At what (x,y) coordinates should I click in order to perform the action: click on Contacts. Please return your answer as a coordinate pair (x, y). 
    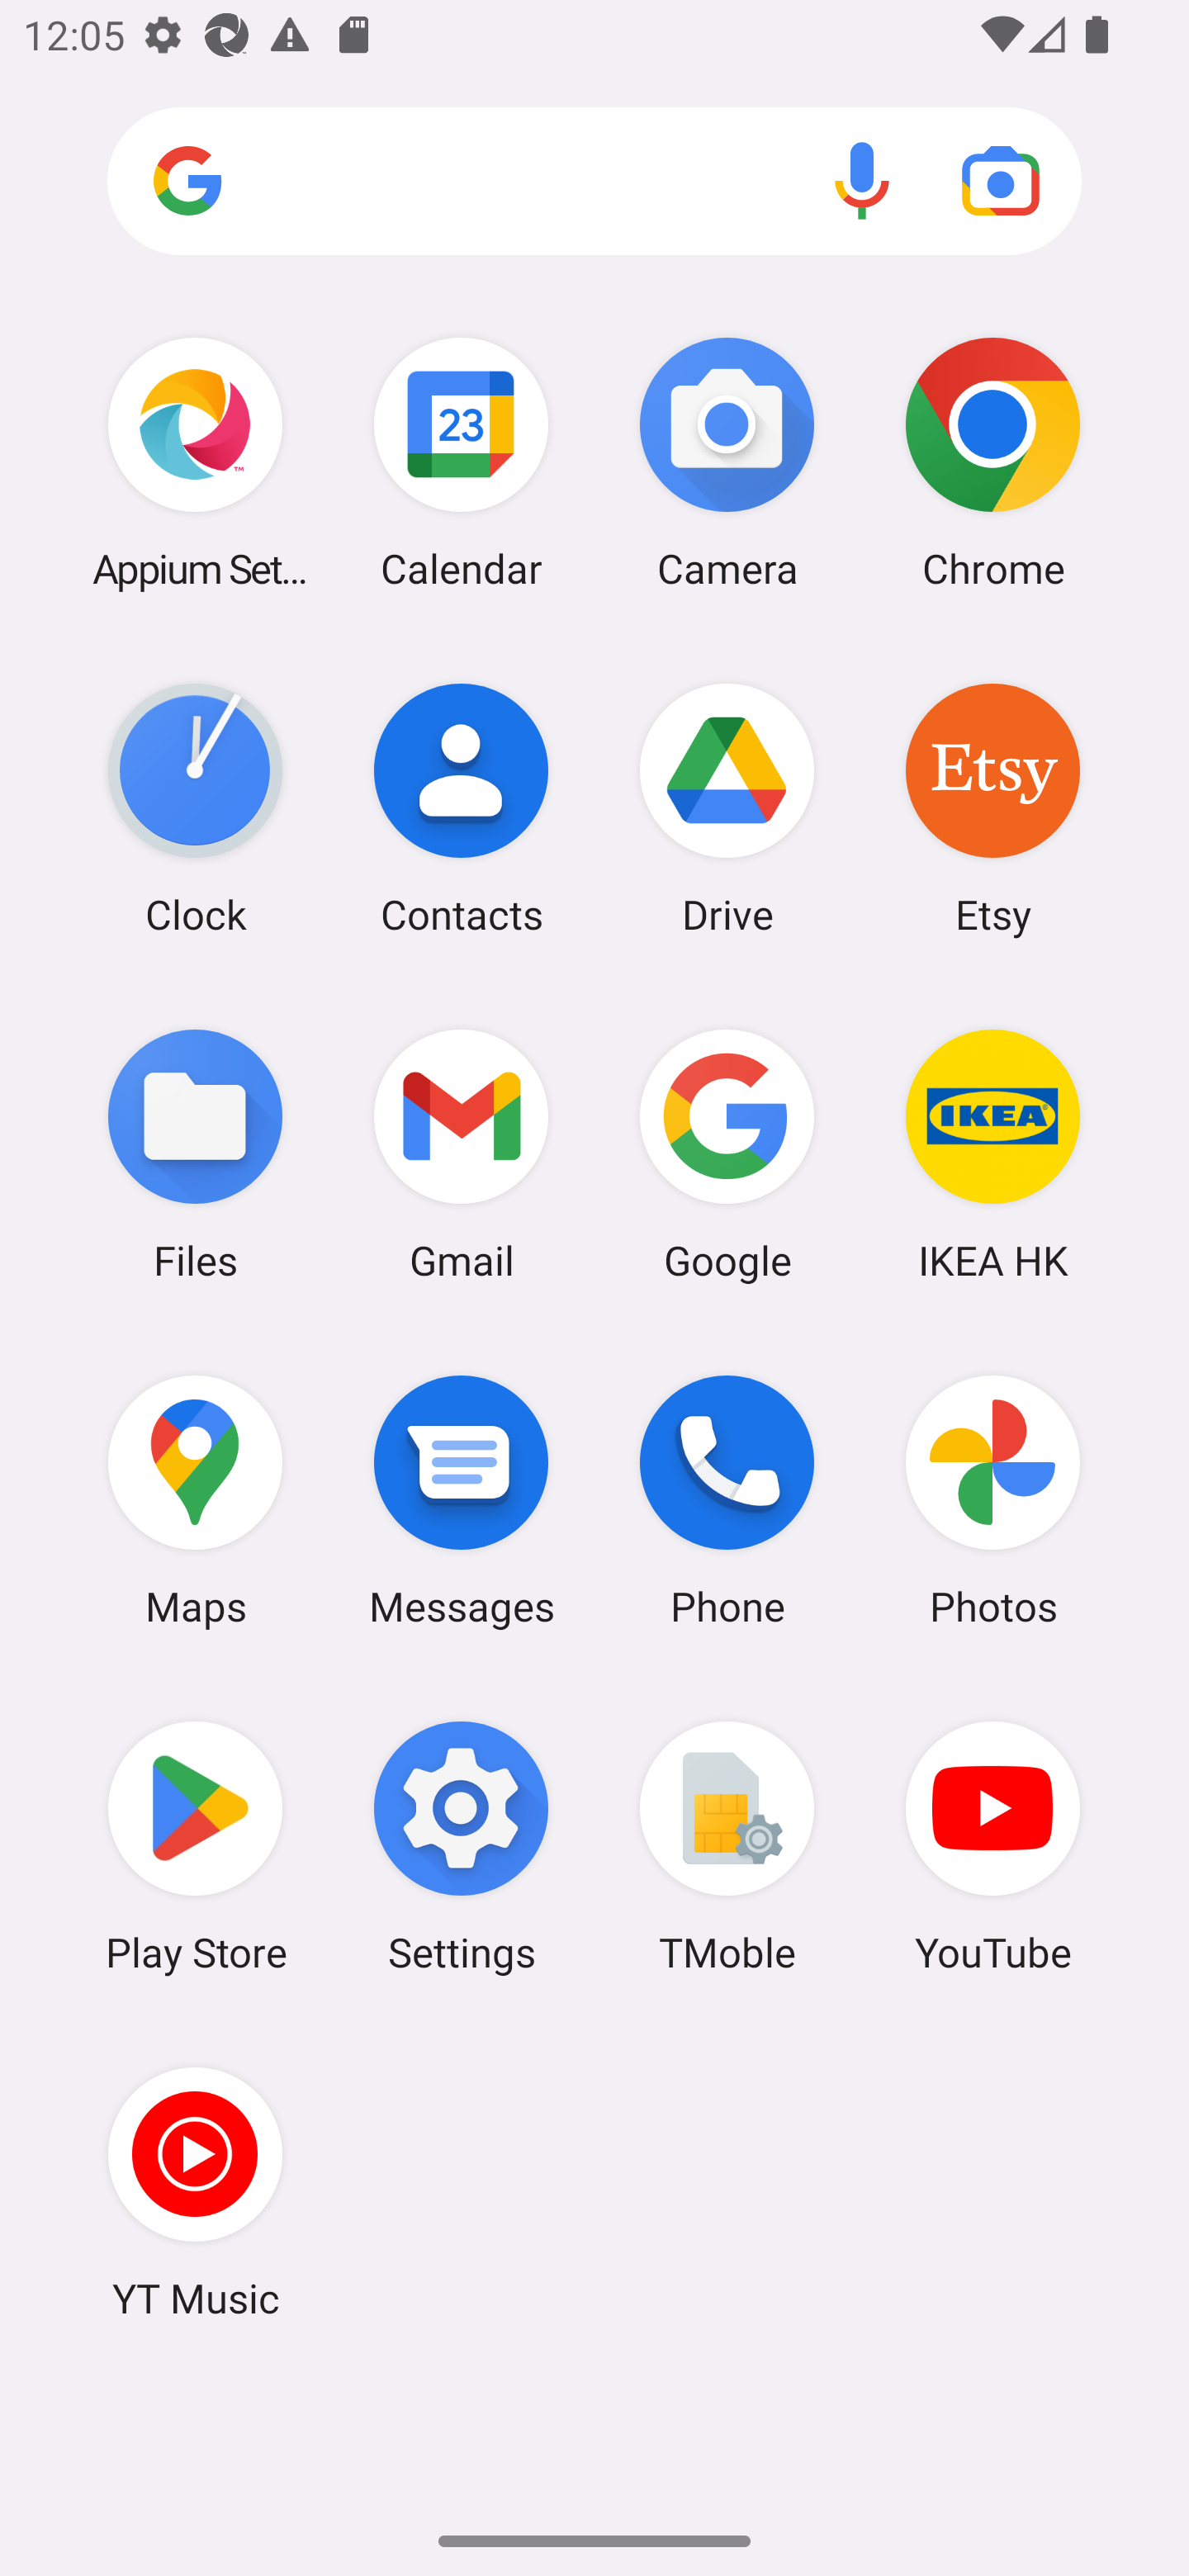
    Looking at the image, I should click on (461, 808).